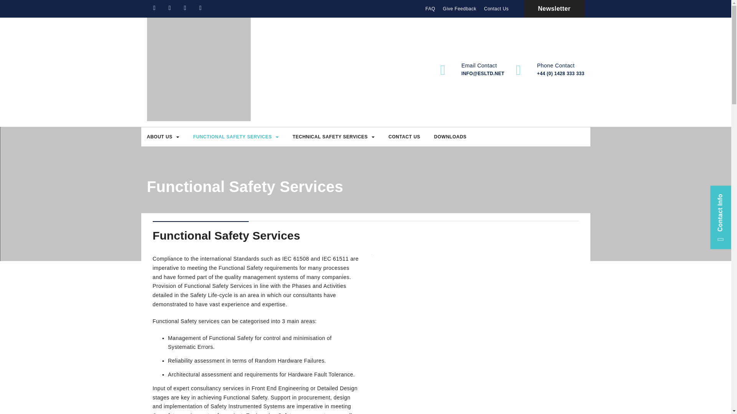 This screenshot has height=414, width=737. What do you see at coordinates (496, 8) in the screenshot?
I see `Contact Us` at bounding box center [496, 8].